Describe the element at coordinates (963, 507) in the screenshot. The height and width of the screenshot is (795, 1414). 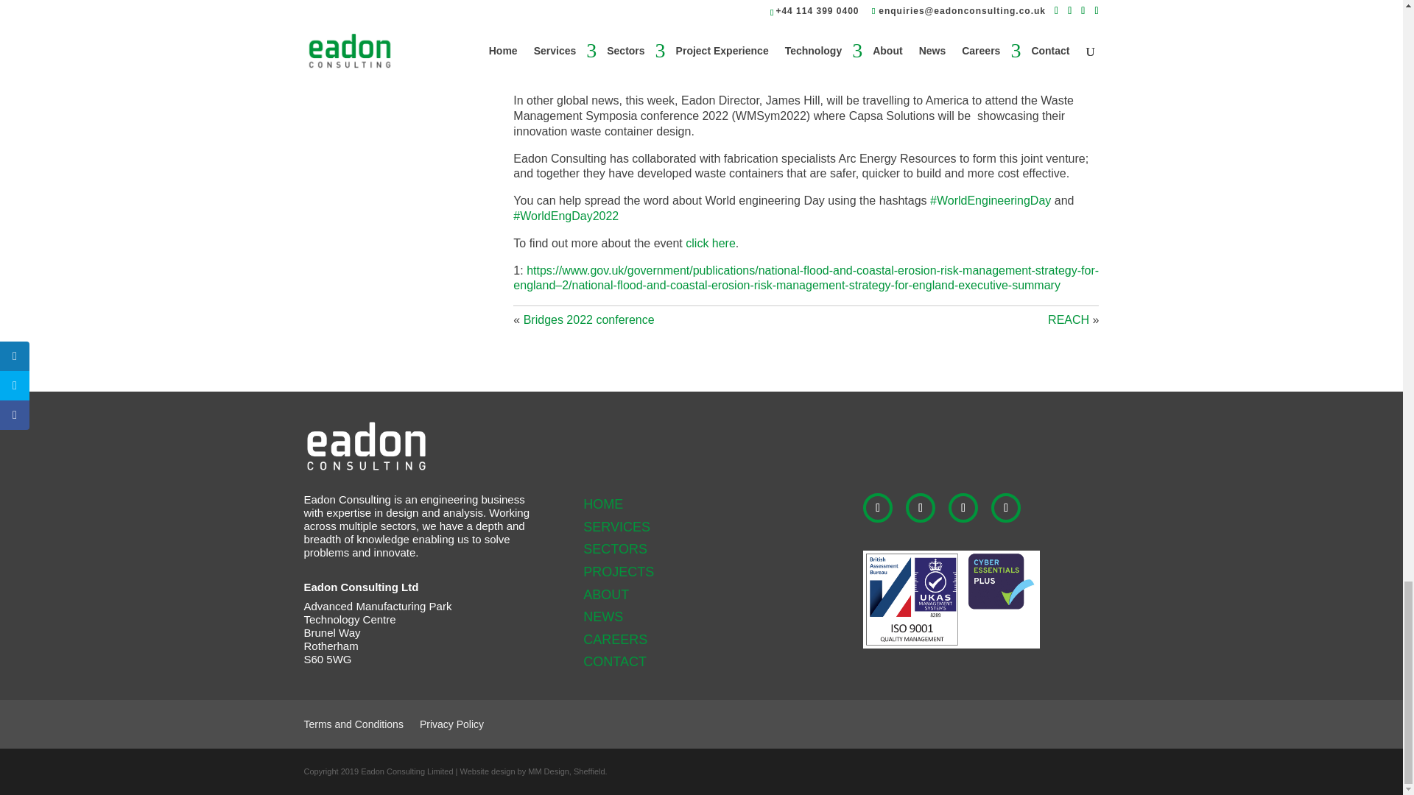
I see `Follow on Twitter` at that location.